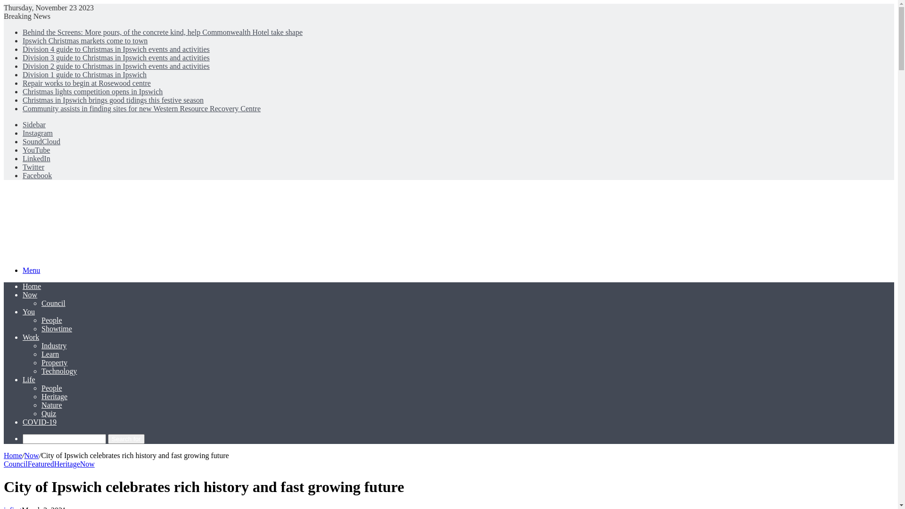 The width and height of the screenshot is (905, 509). I want to click on Home, so click(32, 287).